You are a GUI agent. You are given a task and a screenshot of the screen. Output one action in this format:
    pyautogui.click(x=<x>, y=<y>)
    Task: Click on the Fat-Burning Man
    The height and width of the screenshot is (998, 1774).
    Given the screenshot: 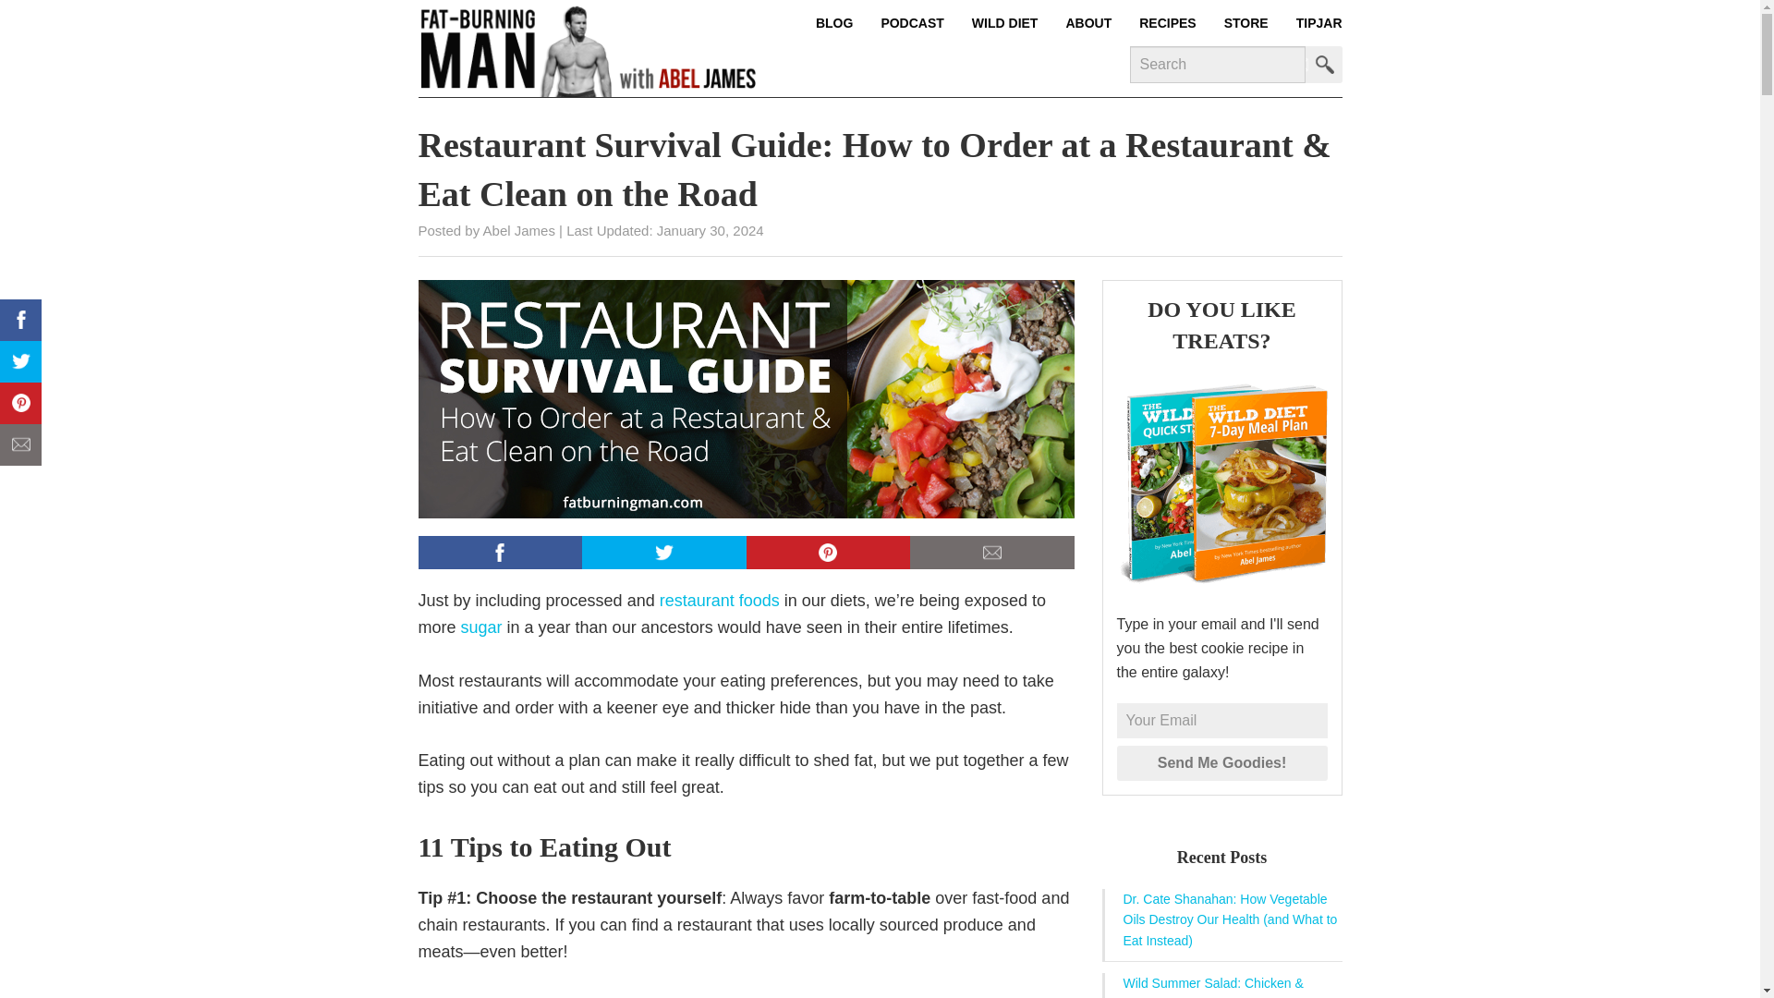 What is the action you would take?
    pyautogui.click(x=588, y=48)
    